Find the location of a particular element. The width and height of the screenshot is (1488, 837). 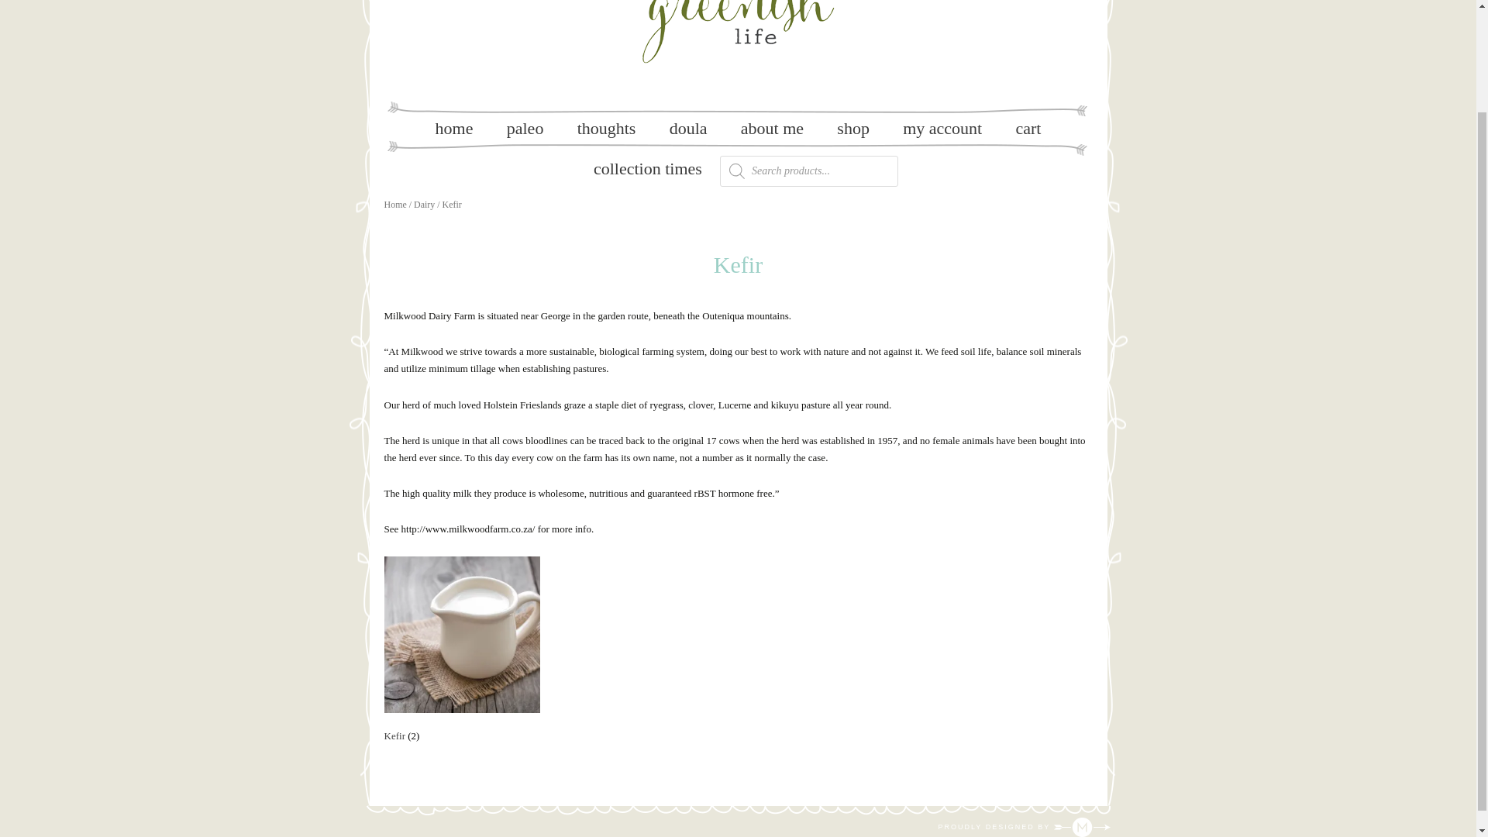

Mlekoshi playground web designs is located at coordinates (1023, 826).